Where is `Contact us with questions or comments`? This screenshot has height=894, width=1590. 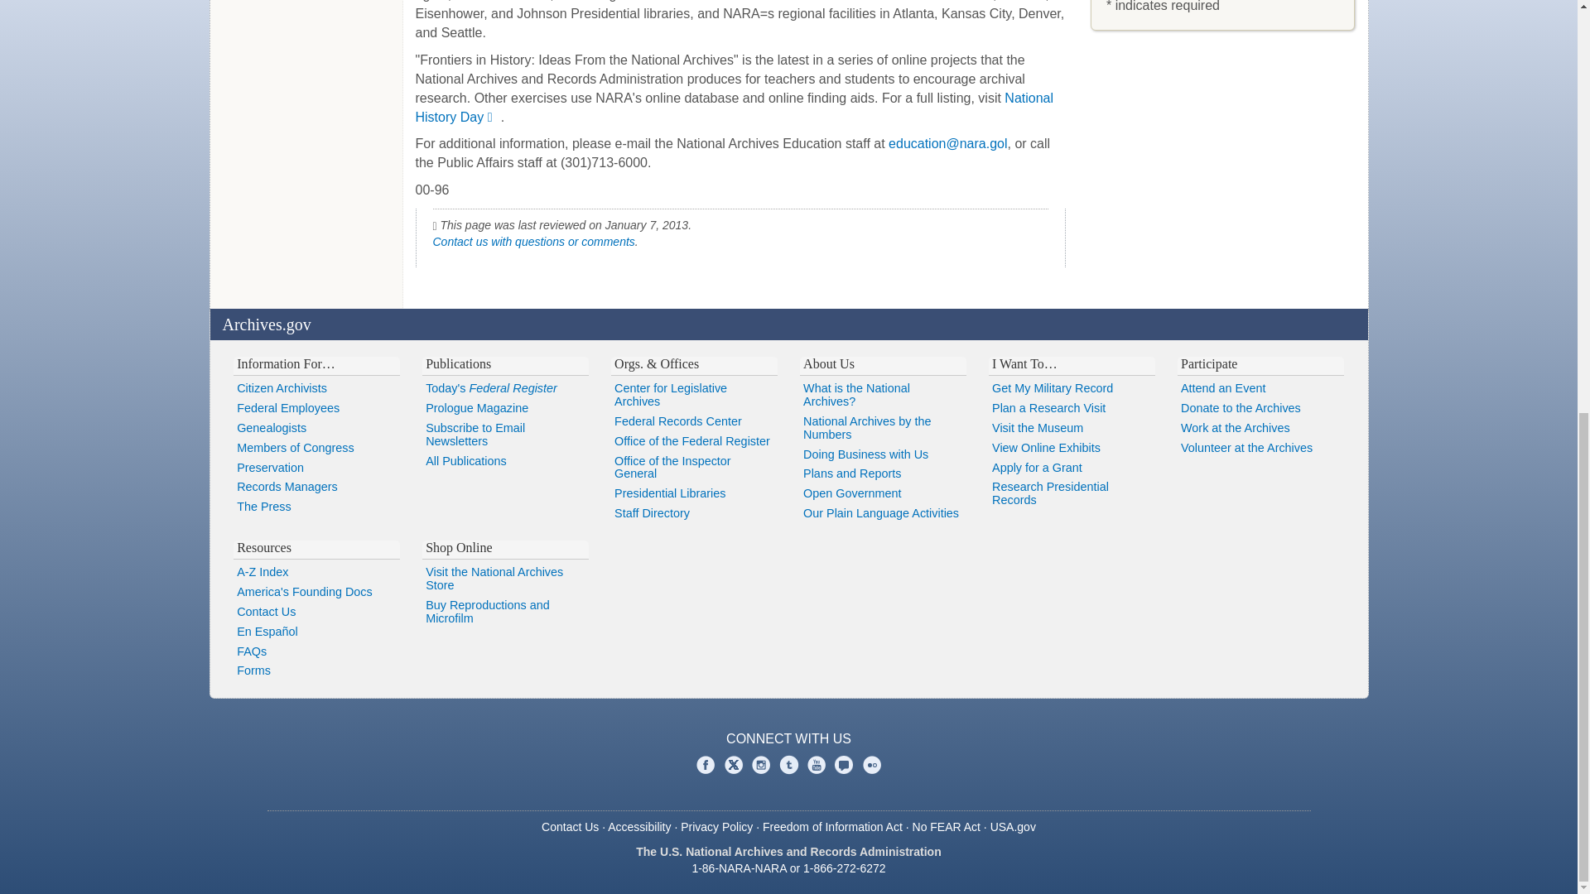 Contact us with questions or comments is located at coordinates (533, 242).